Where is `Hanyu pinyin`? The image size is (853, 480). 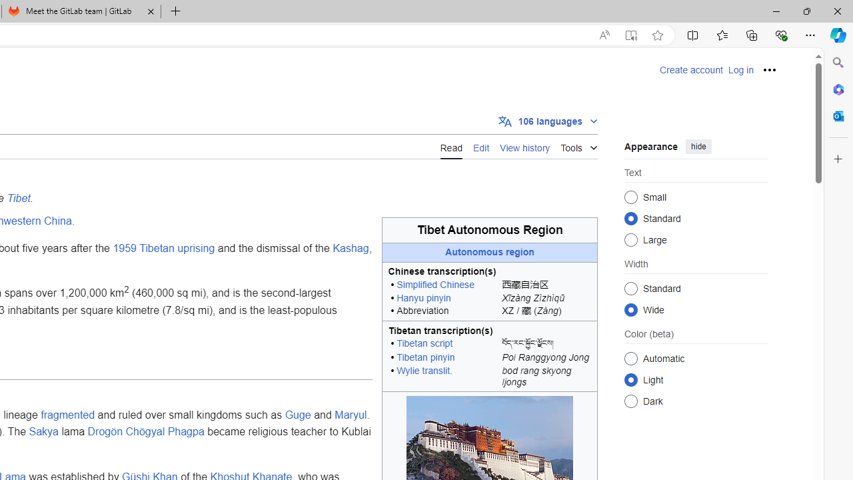
Hanyu pinyin is located at coordinates (424, 297).